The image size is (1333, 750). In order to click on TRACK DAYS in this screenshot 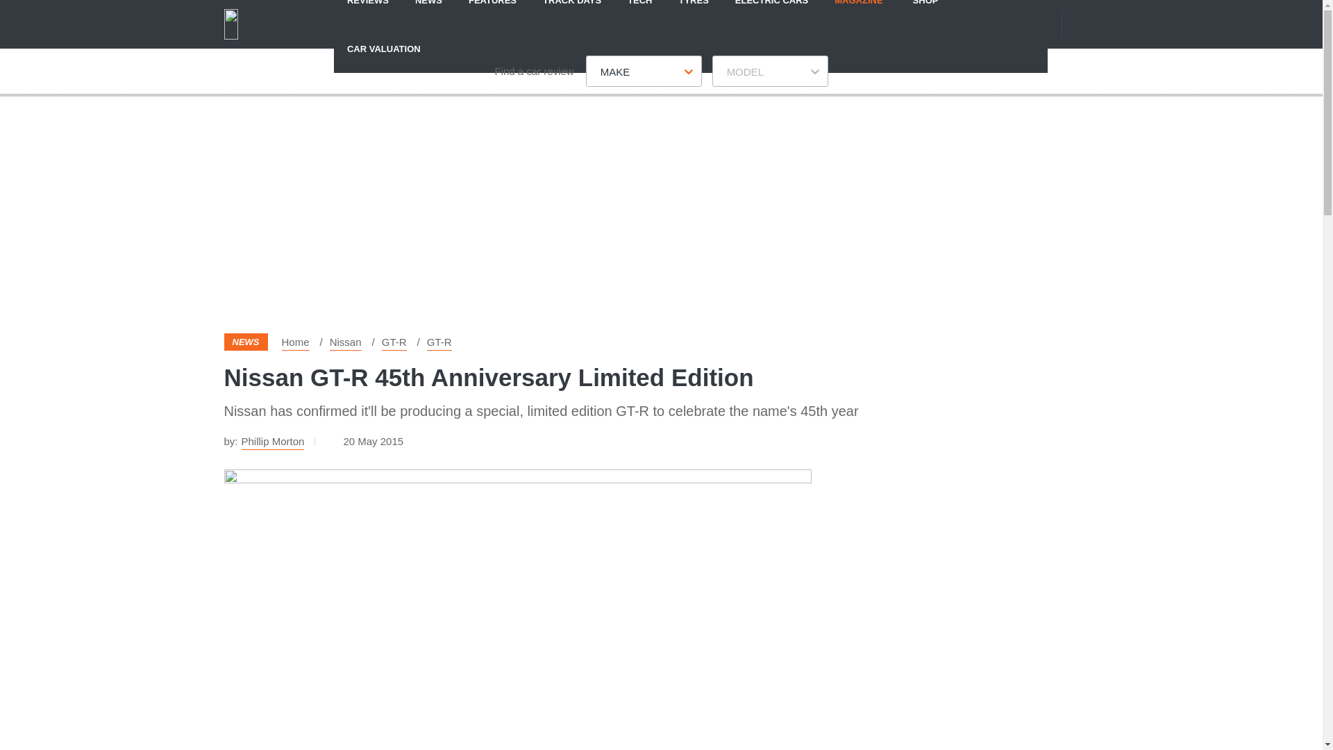, I will do `click(572, 12)`.